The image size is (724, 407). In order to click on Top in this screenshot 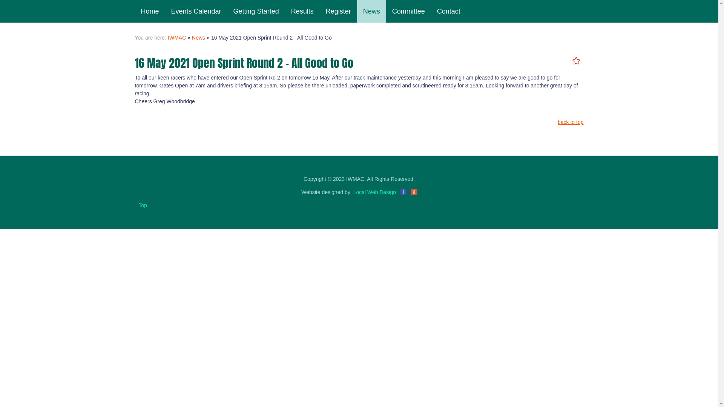, I will do `click(143, 205)`.